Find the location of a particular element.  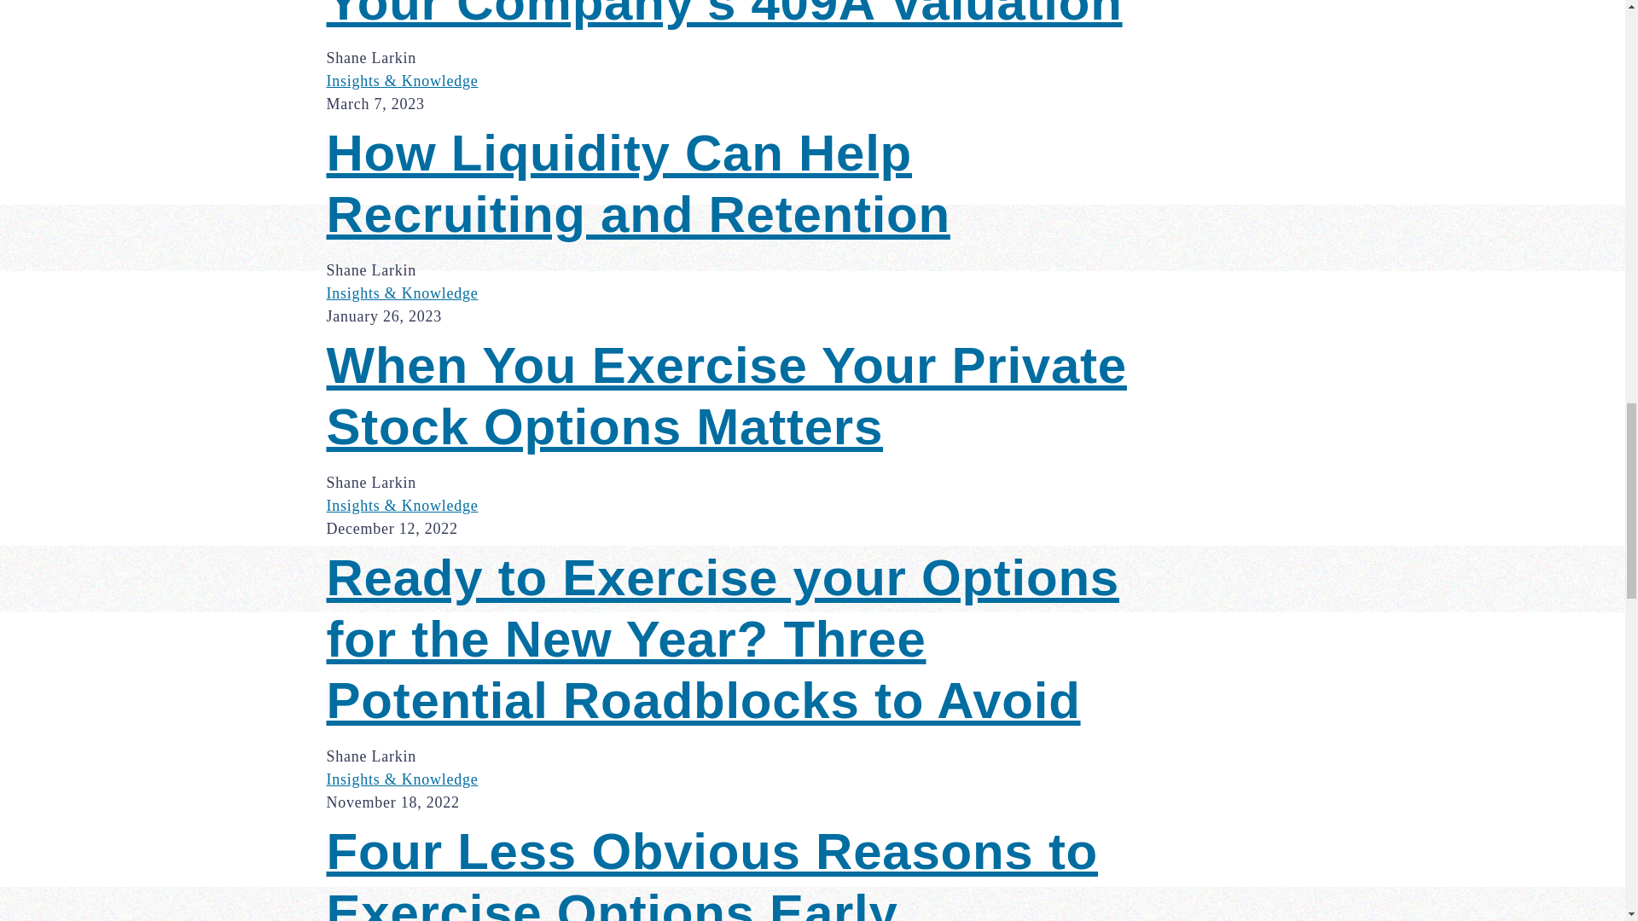

Four Less Obvious Reasons to Exercise Options Early is located at coordinates (741, 872).